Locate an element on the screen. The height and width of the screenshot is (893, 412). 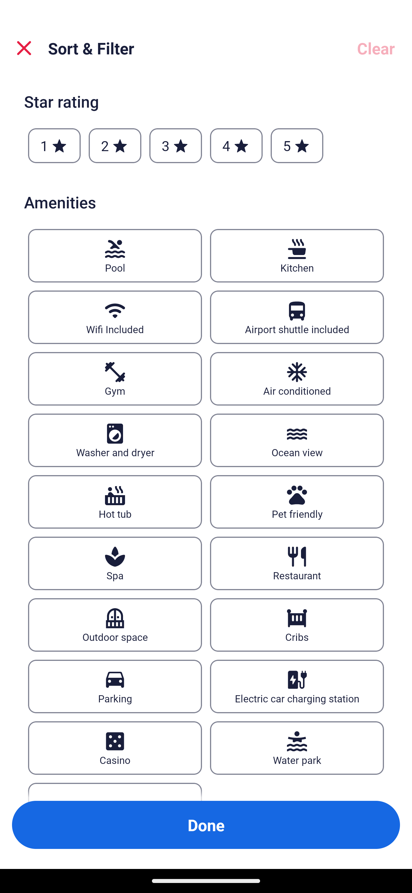
Ocean view is located at coordinates (297, 440).